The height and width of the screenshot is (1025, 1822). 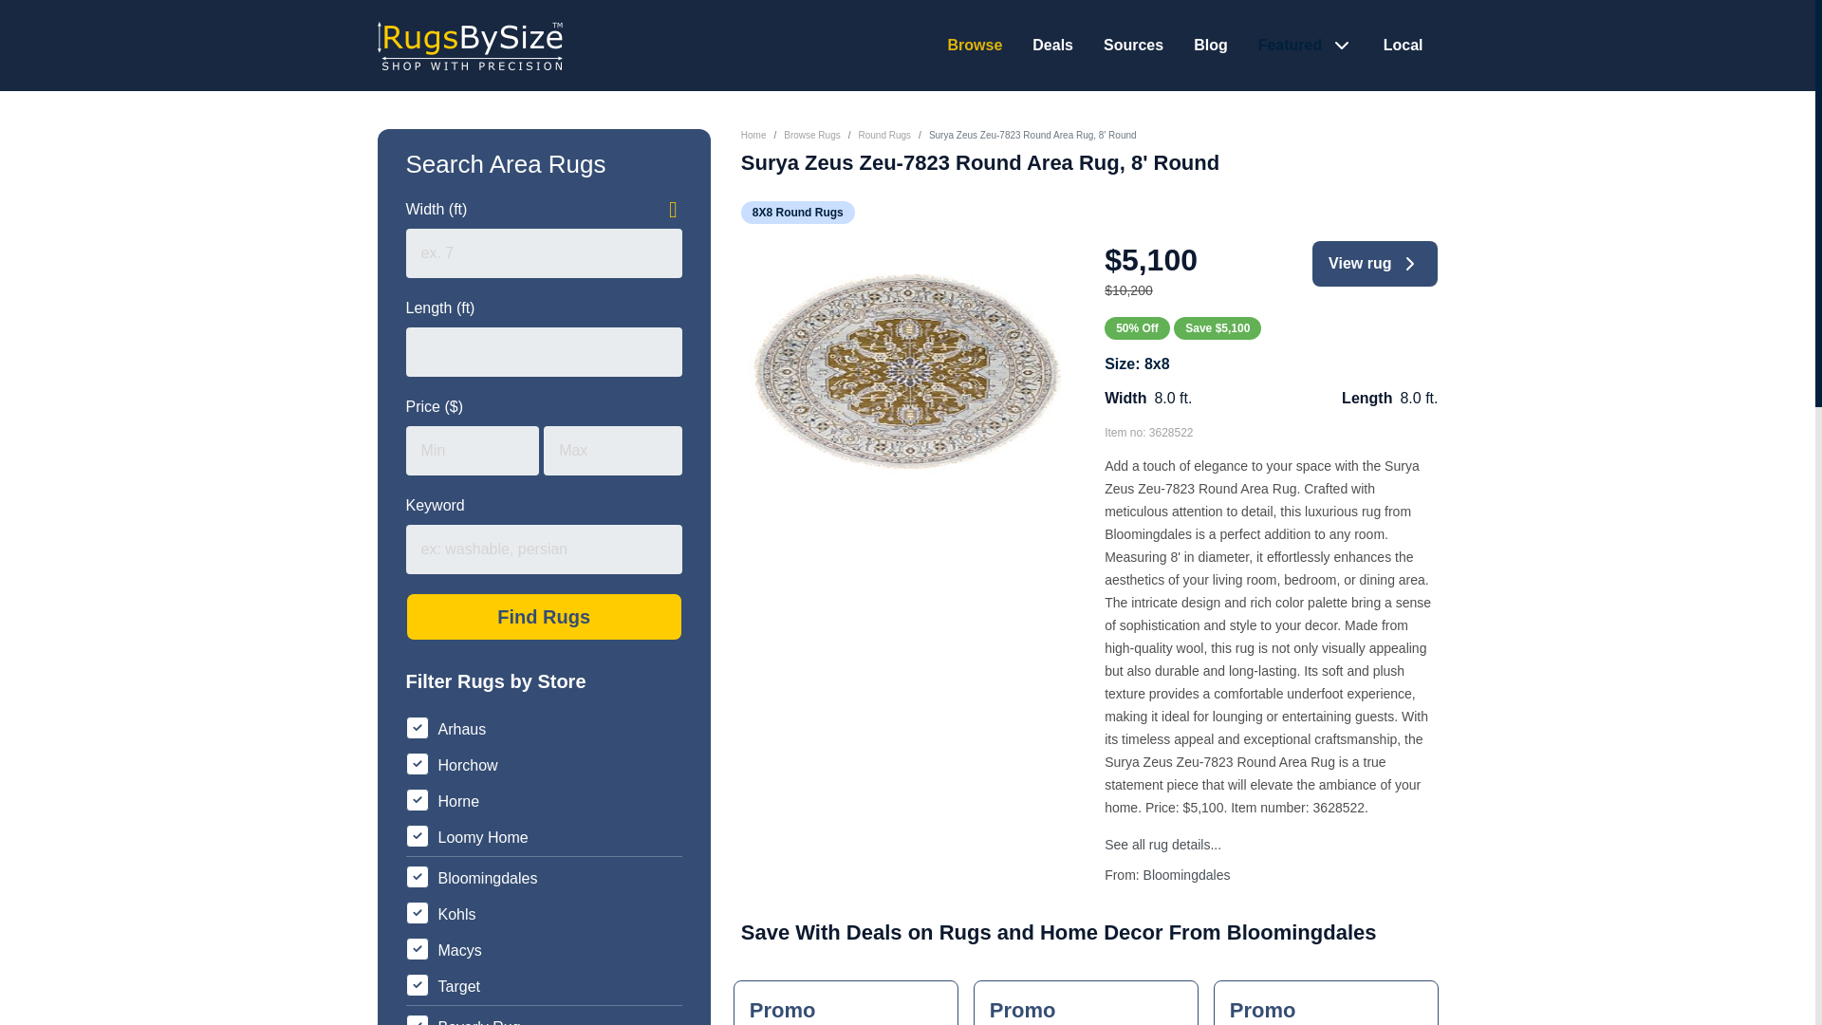 What do you see at coordinates (1292, 45) in the screenshot?
I see `Featured` at bounding box center [1292, 45].